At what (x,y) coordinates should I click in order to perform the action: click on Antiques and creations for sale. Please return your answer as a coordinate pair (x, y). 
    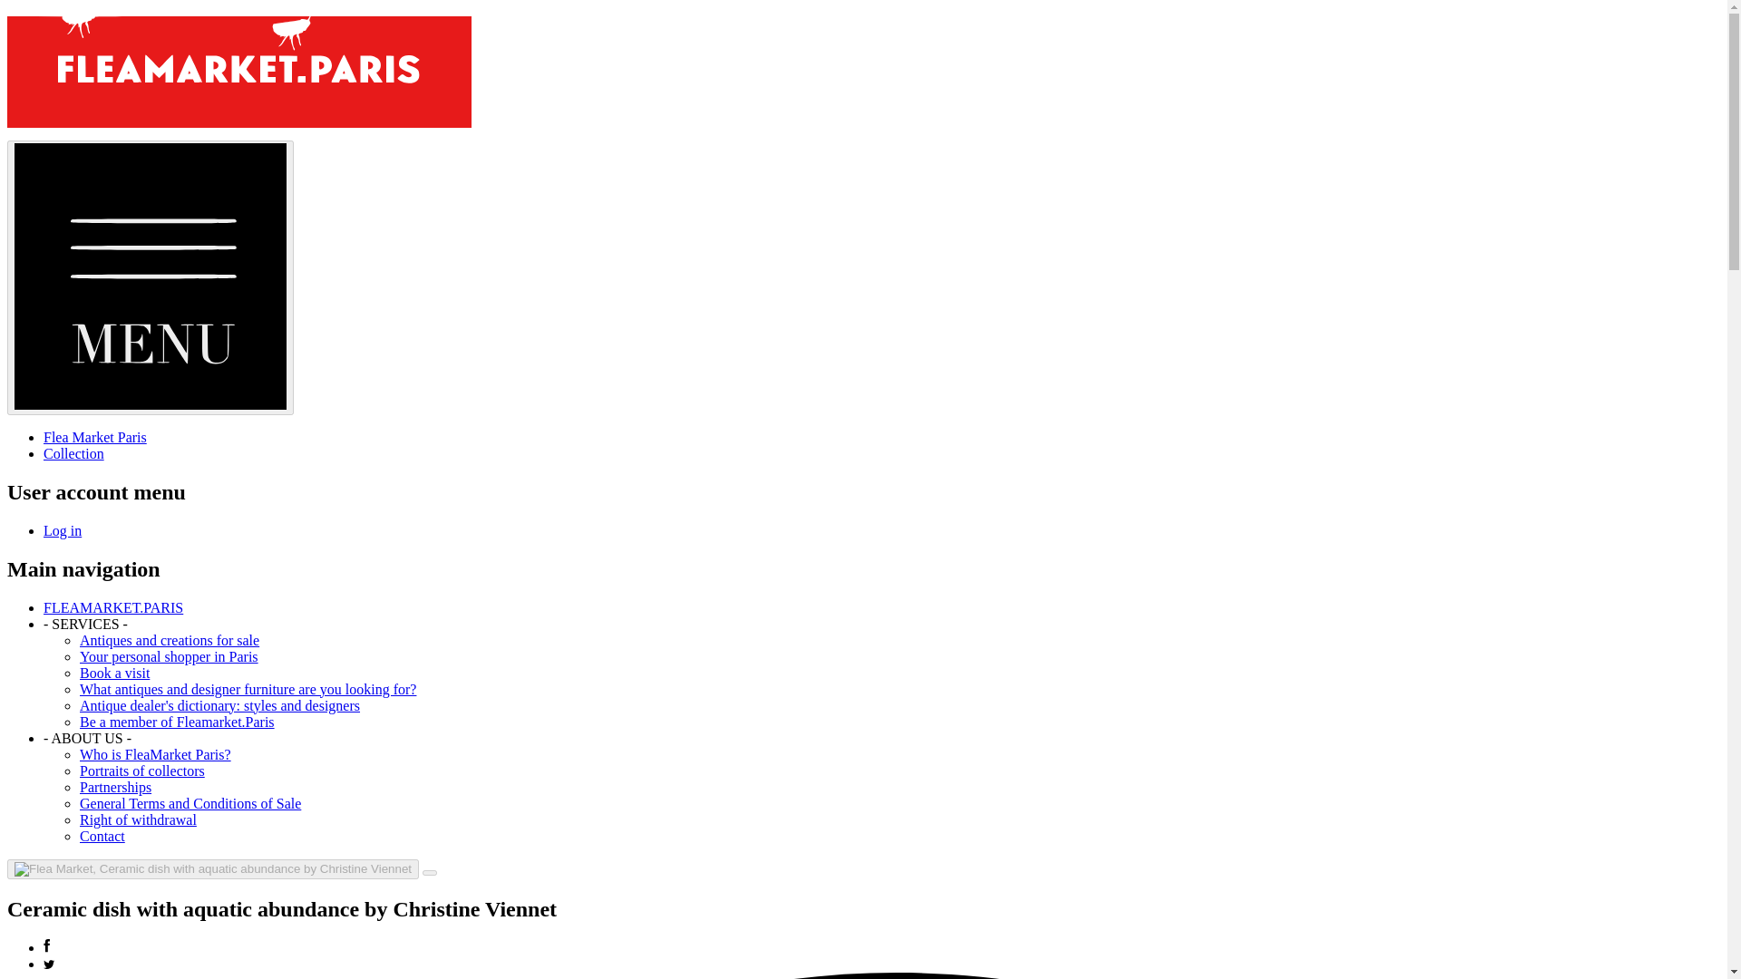
    Looking at the image, I should click on (170, 640).